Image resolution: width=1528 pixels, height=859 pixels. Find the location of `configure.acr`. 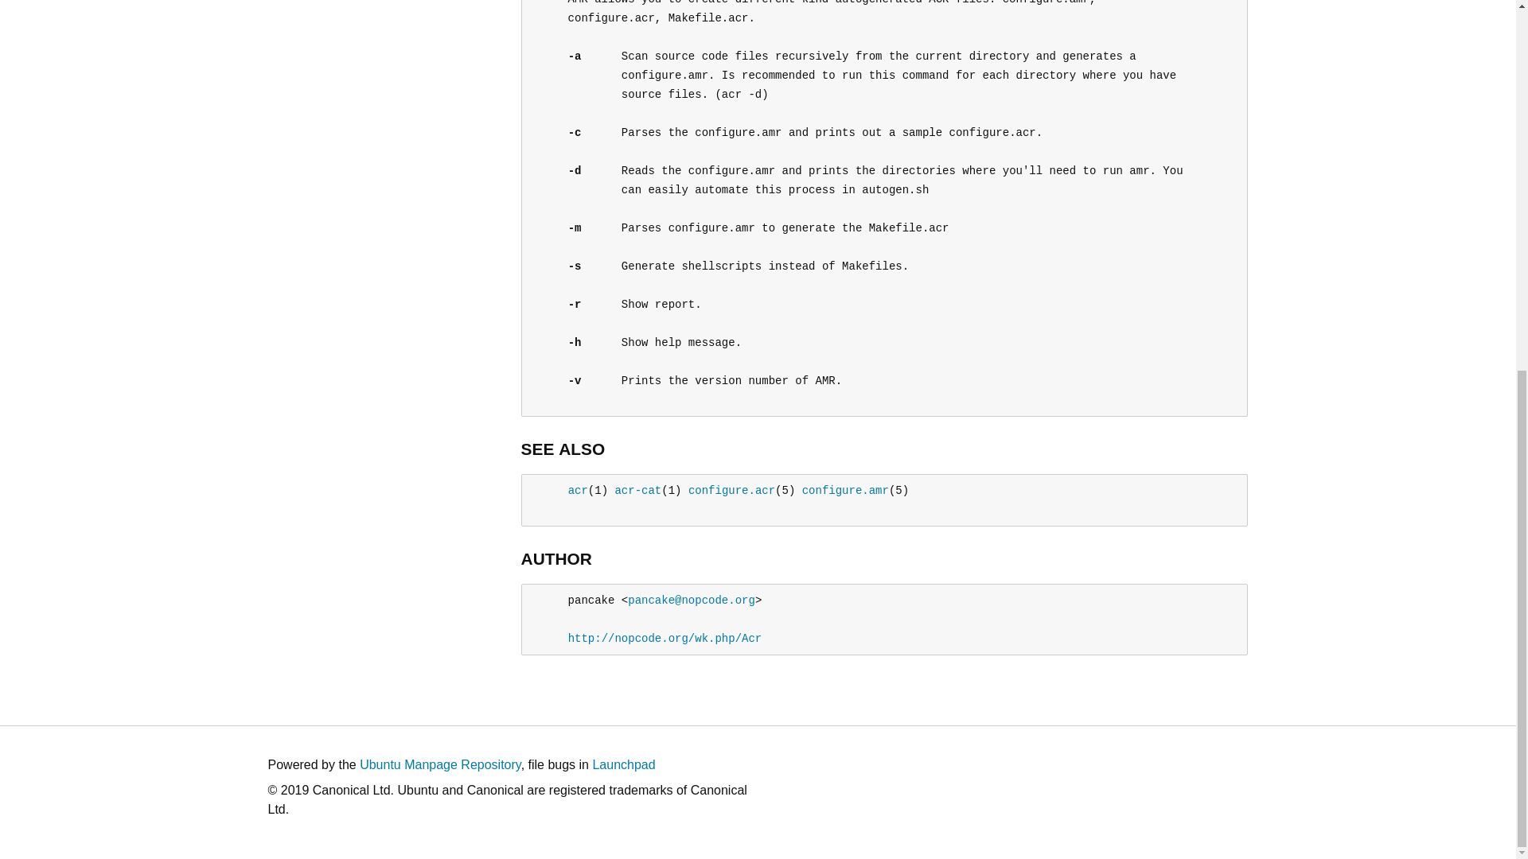

configure.acr is located at coordinates (731, 491).